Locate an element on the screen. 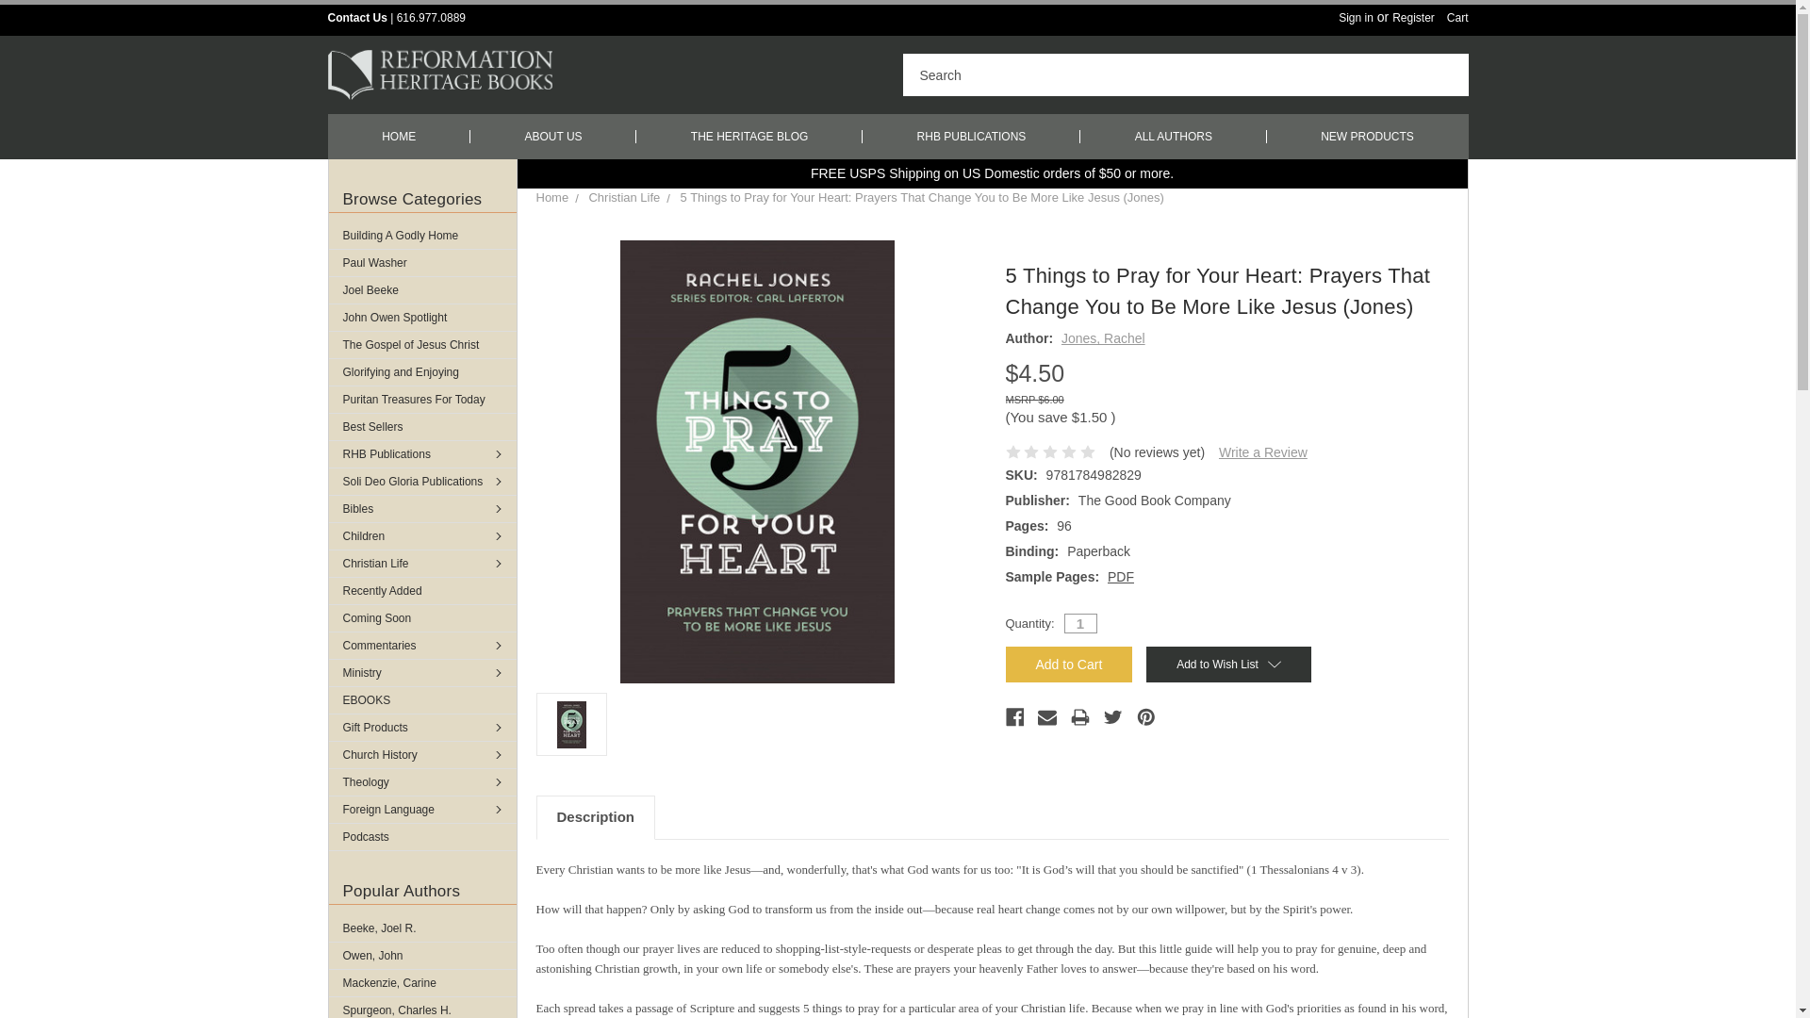  Joel Beeke is located at coordinates (421, 289).